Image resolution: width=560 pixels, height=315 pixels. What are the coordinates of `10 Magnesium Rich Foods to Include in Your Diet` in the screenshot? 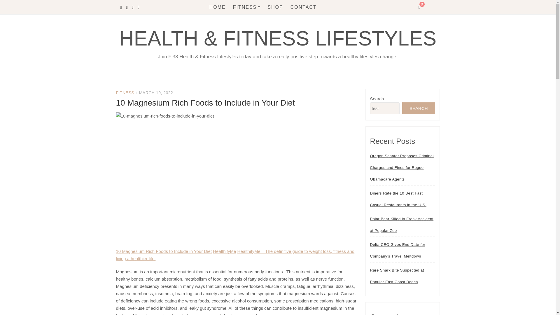 It's located at (164, 251).